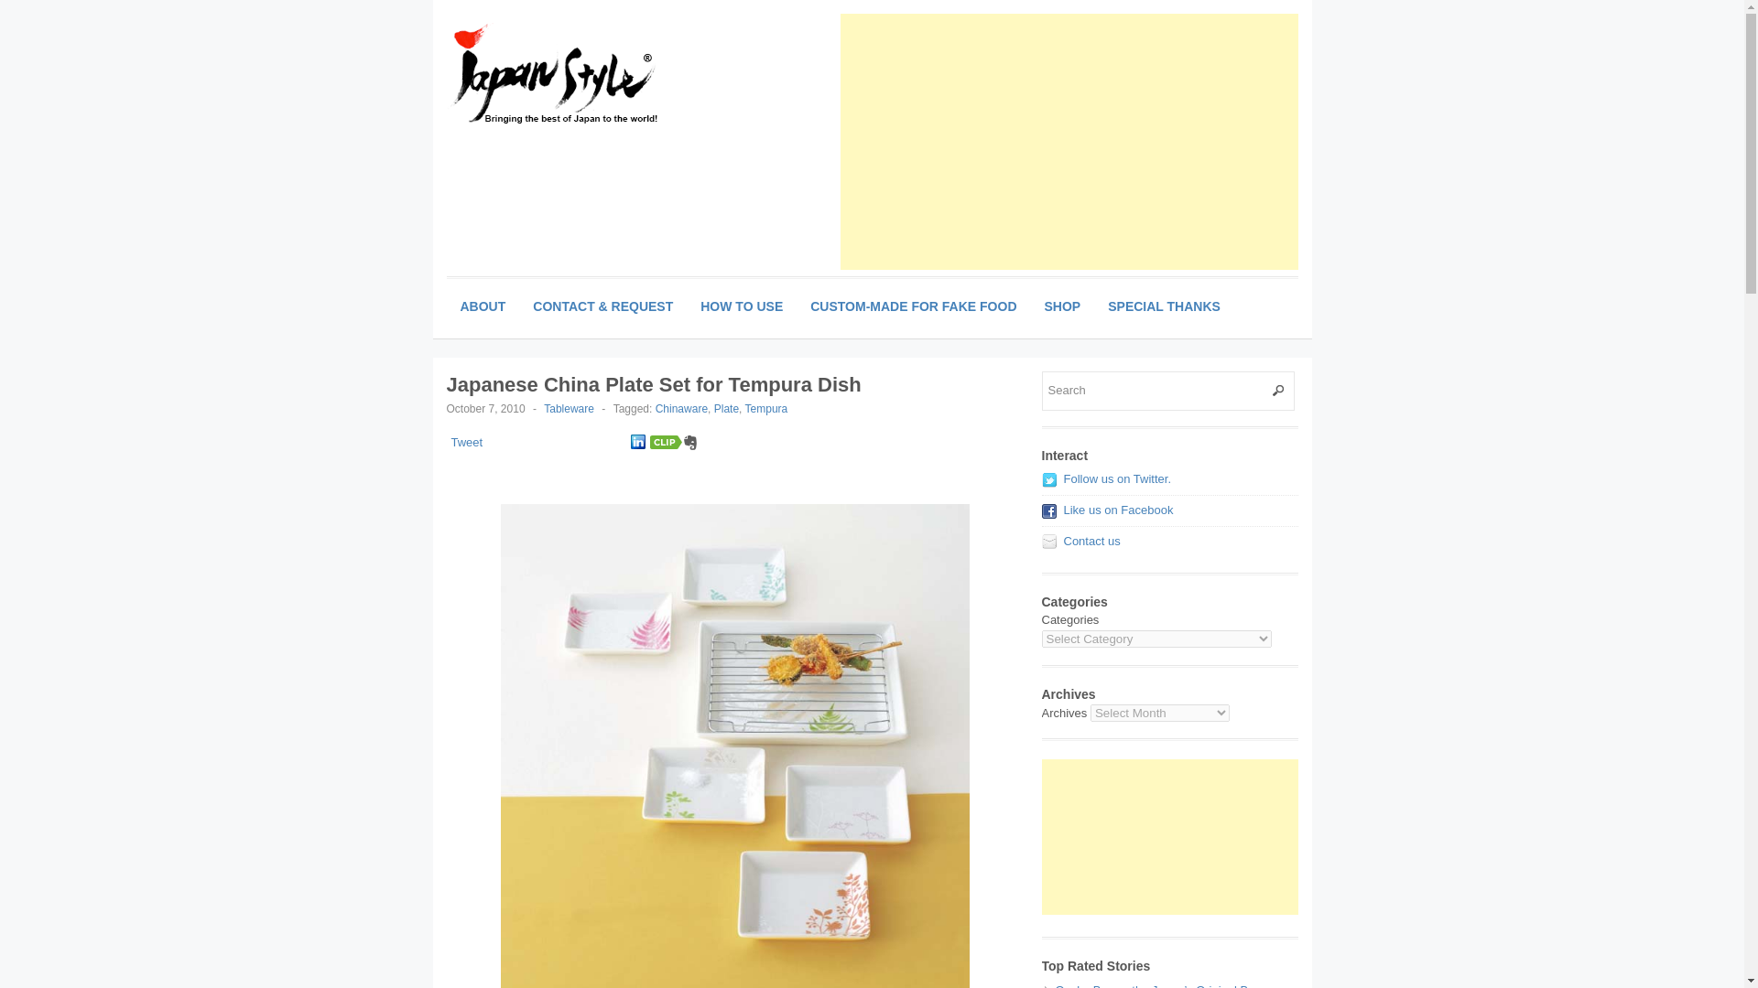  Describe the element at coordinates (1119, 509) in the screenshot. I see `Like us on Facebook` at that location.